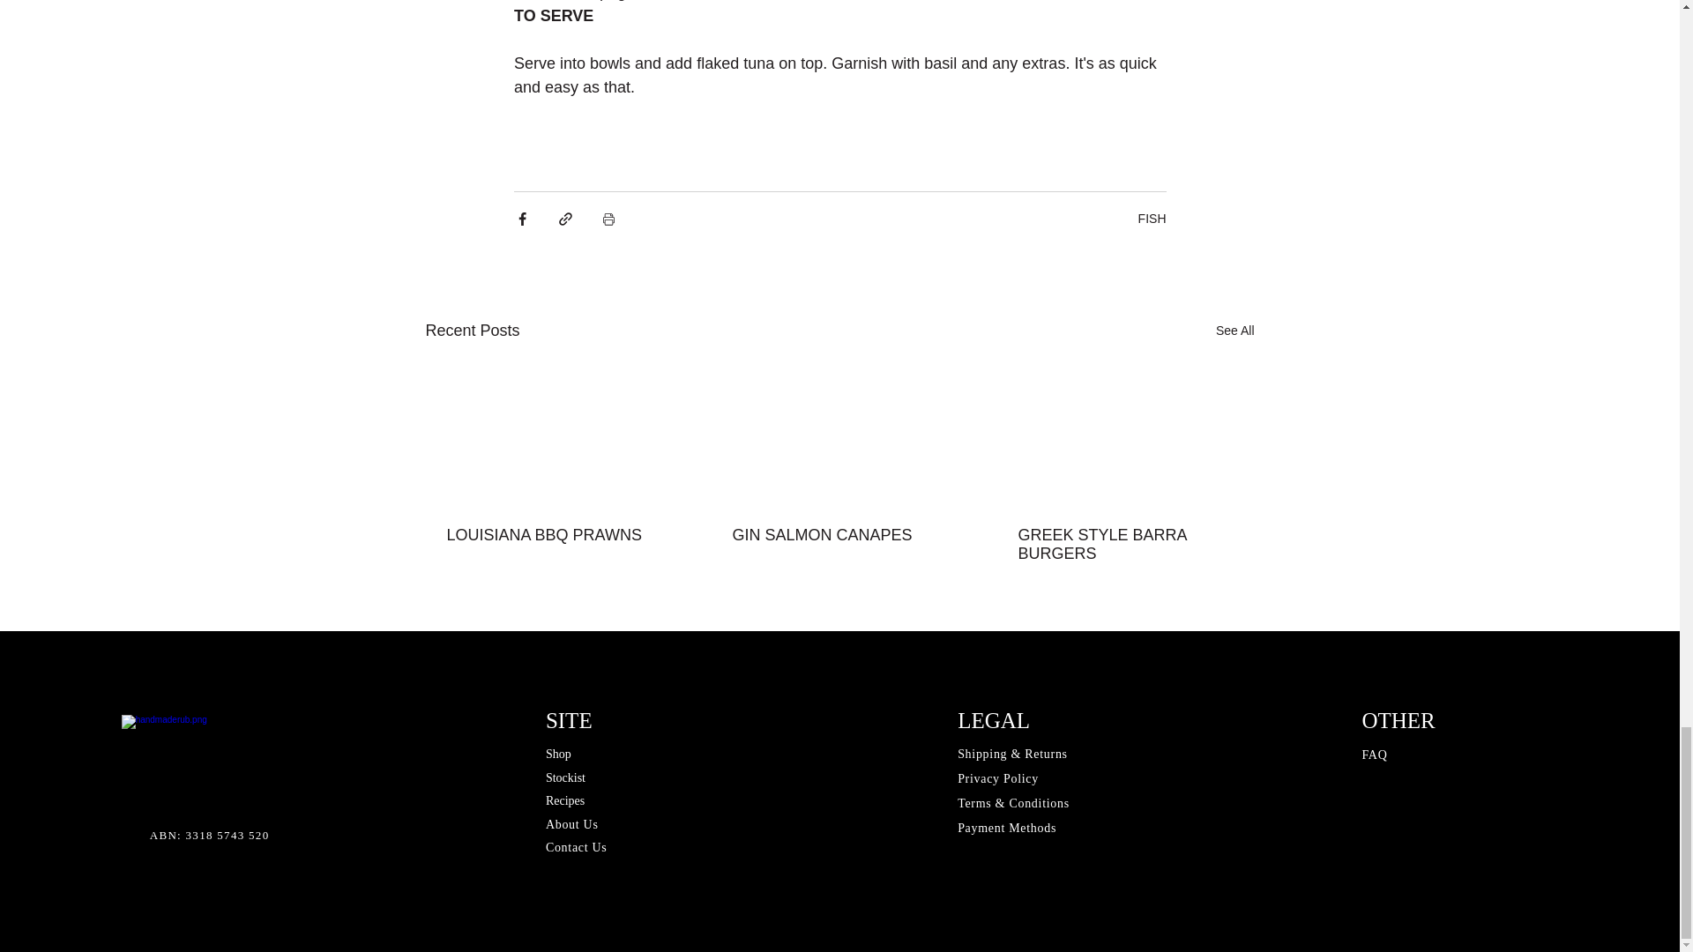  I want to click on Contact Us, so click(577, 846).